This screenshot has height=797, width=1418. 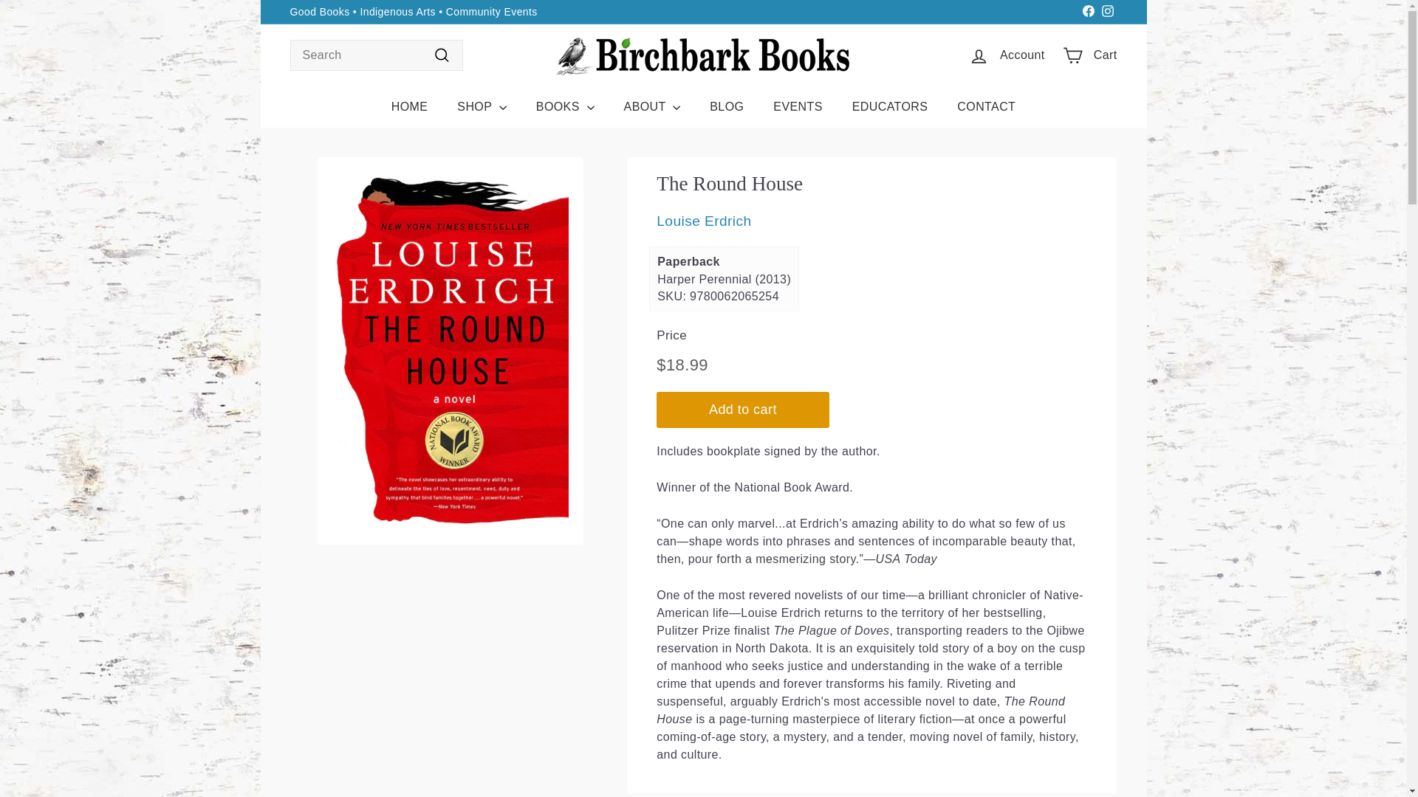 What do you see at coordinates (1107, 10) in the screenshot?
I see `instagram` at bounding box center [1107, 10].